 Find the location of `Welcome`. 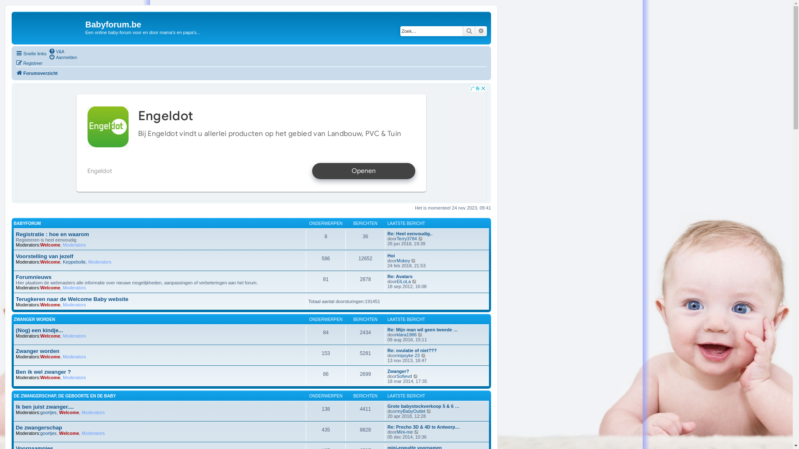

Welcome is located at coordinates (50, 245).